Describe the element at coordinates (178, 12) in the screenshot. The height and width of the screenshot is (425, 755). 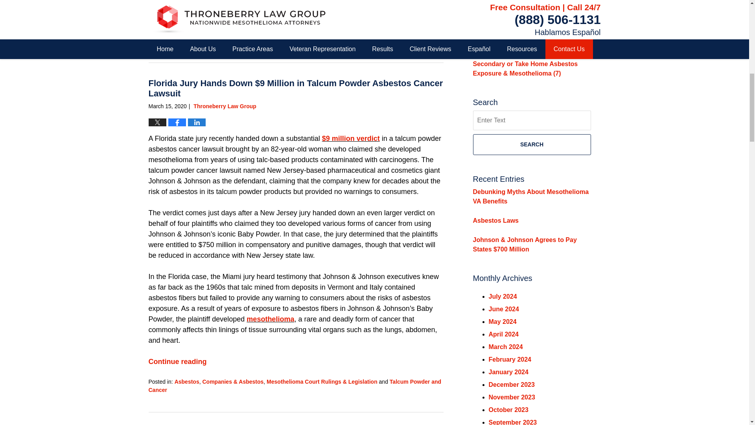
I see `Continue reading` at that location.